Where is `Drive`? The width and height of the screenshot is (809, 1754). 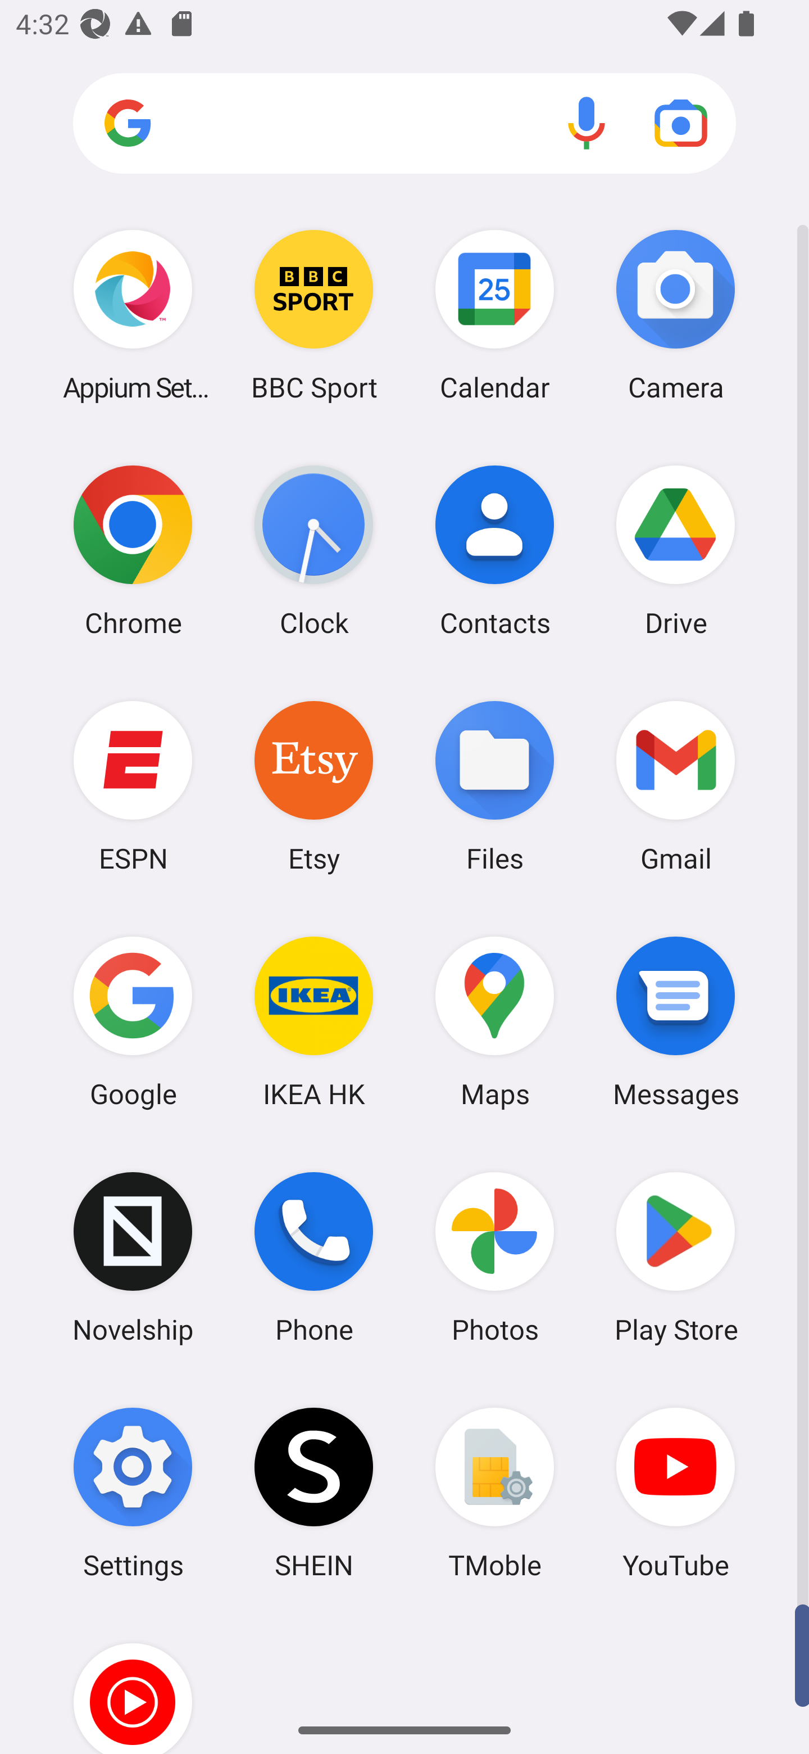 Drive is located at coordinates (675, 550).